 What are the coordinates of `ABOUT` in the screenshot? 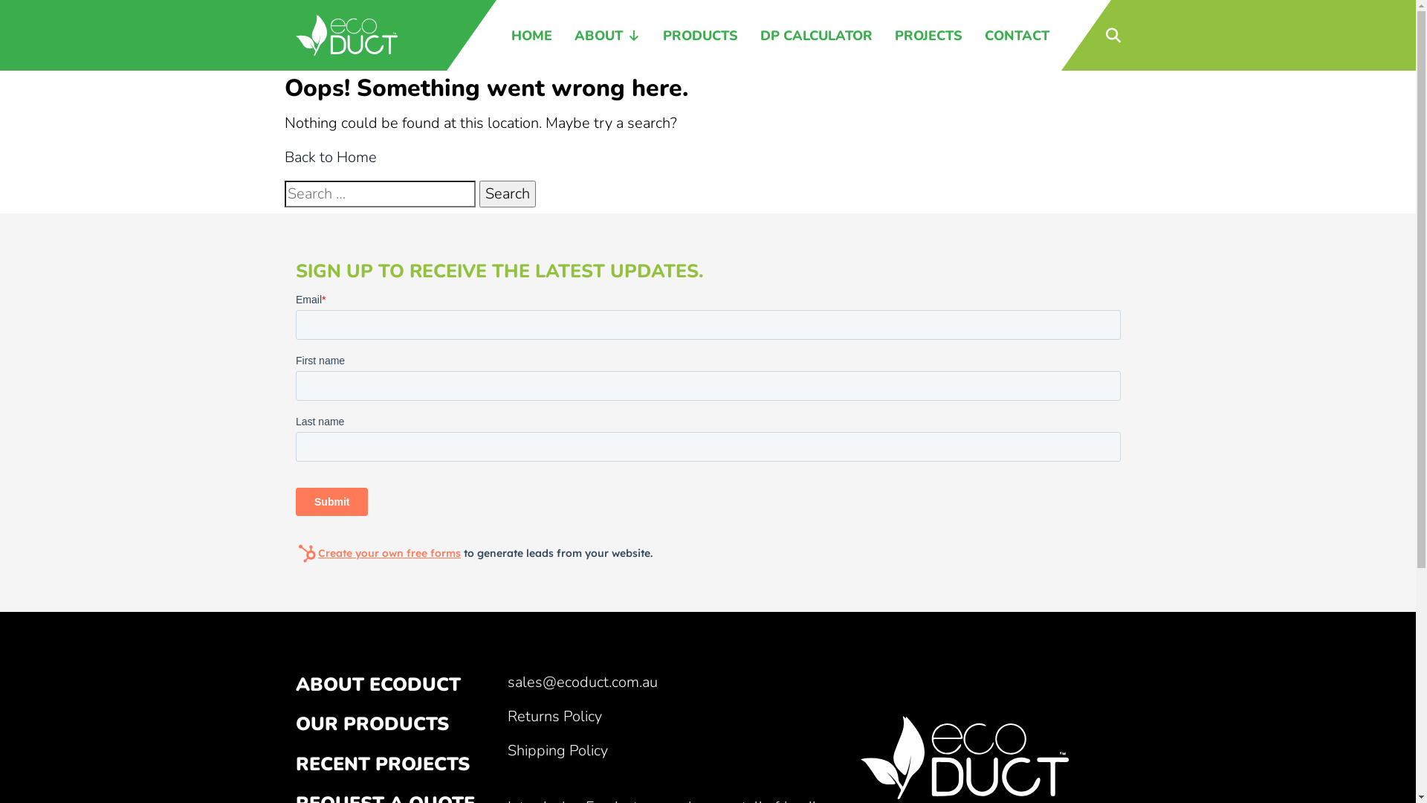 It's located at (606, 36).